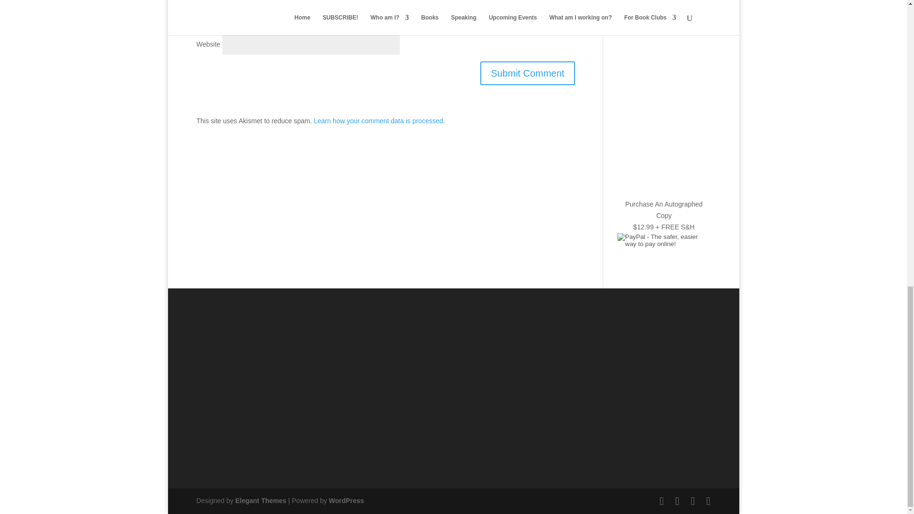 This screenshot has height=514, width=914. Describe the element at coordinates (260, 501) in the screenshot. I see `Premium WordPress Themes` at that location.